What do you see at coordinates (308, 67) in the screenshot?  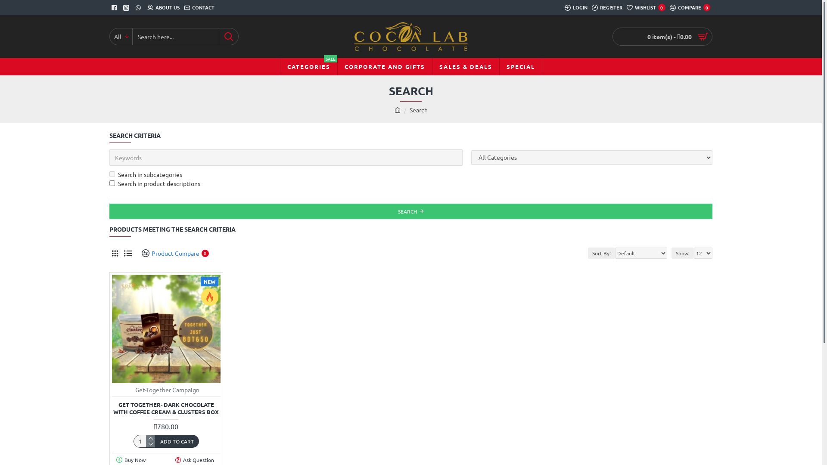 I see `CATEGORIES
SALE` at bounding box center [308, 67].